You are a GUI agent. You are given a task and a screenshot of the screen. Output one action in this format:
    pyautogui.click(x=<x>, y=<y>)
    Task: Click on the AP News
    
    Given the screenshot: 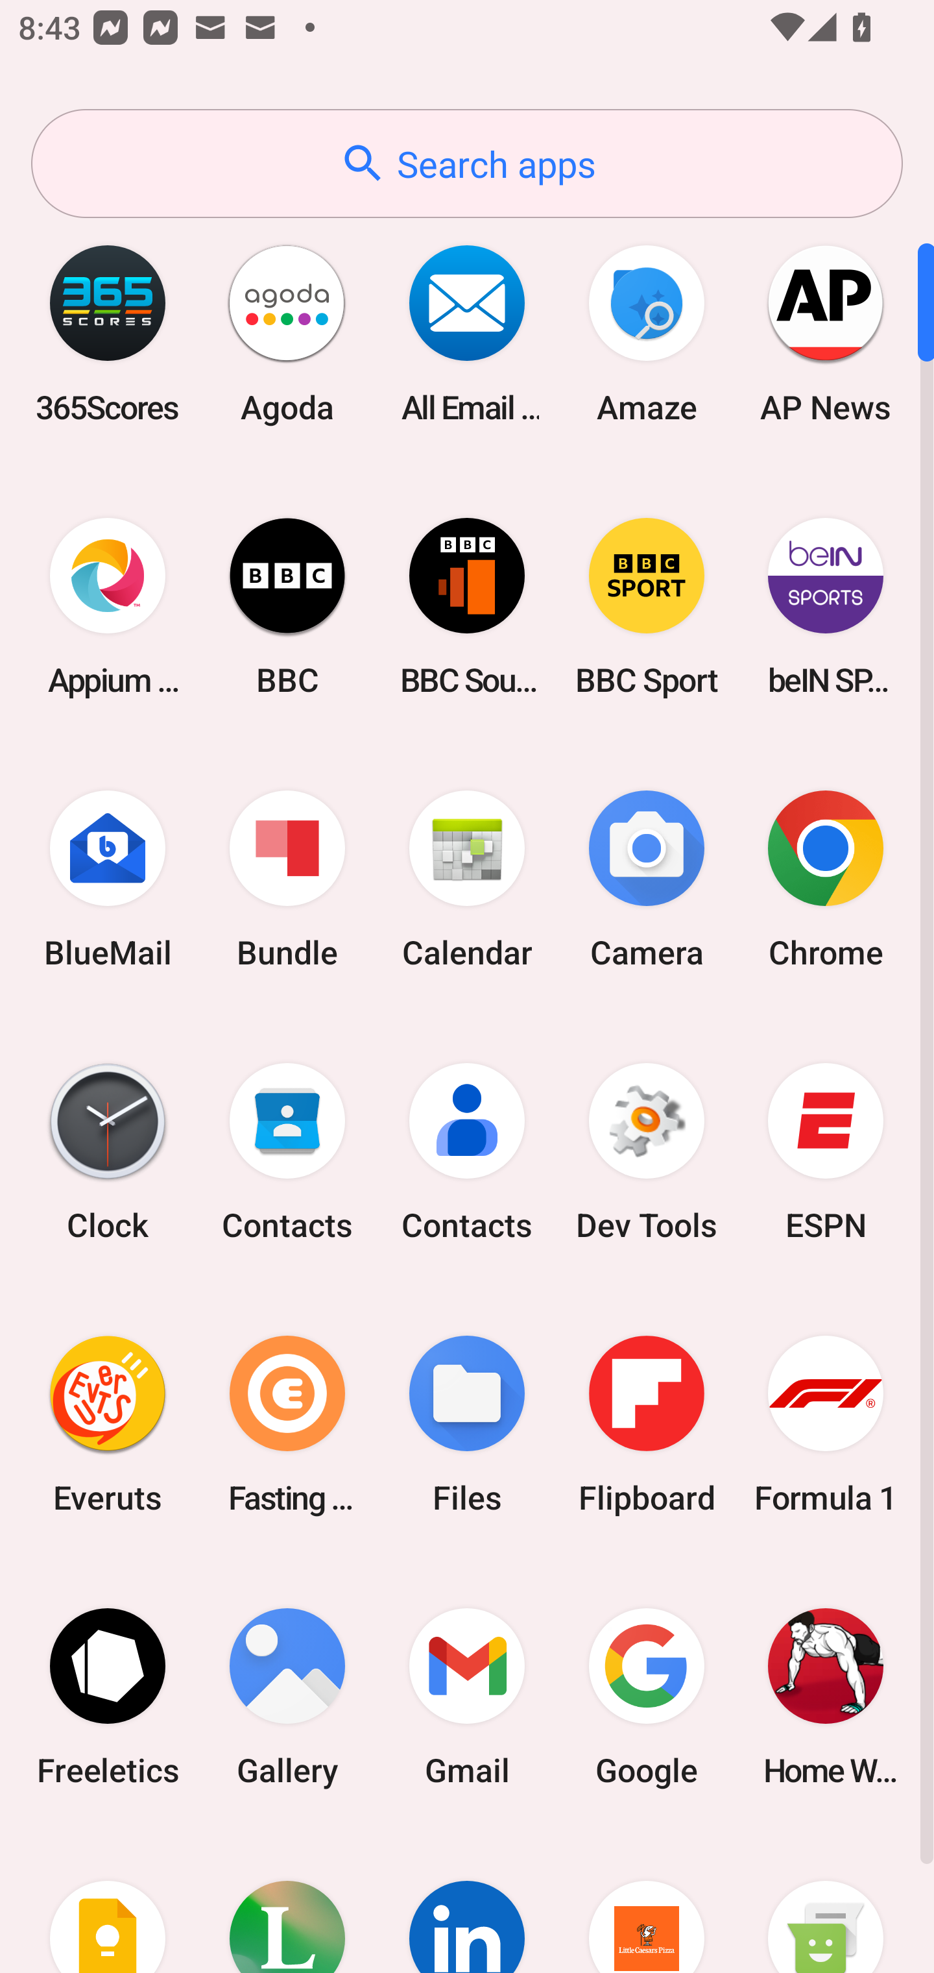 What is the action you would take?
    pyautogui.click(x=826, y=334)
    